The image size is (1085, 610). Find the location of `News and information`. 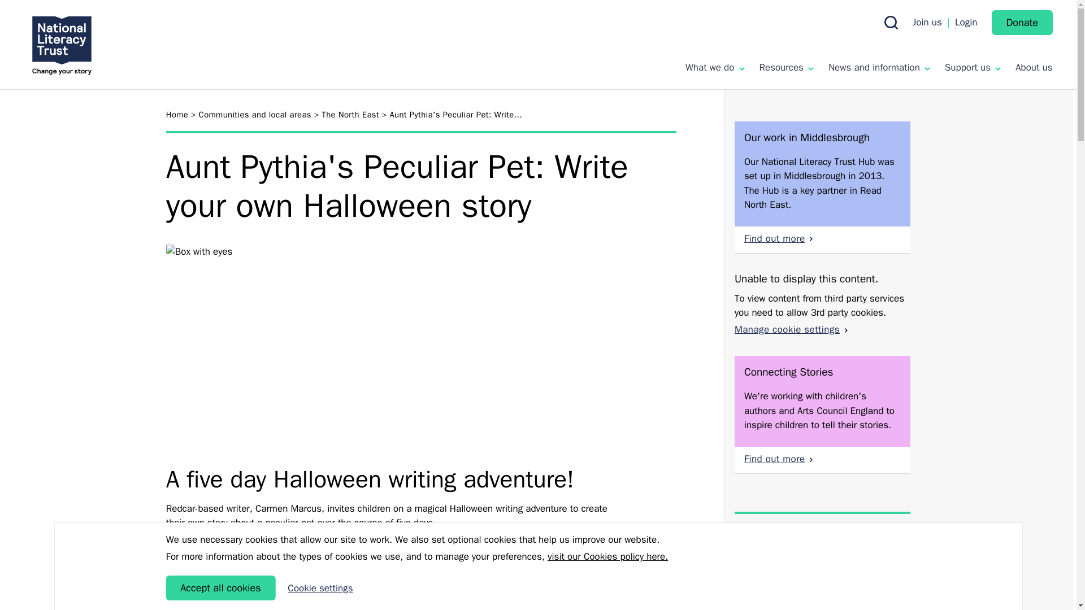

News and information is located at coordinates (879, 67).